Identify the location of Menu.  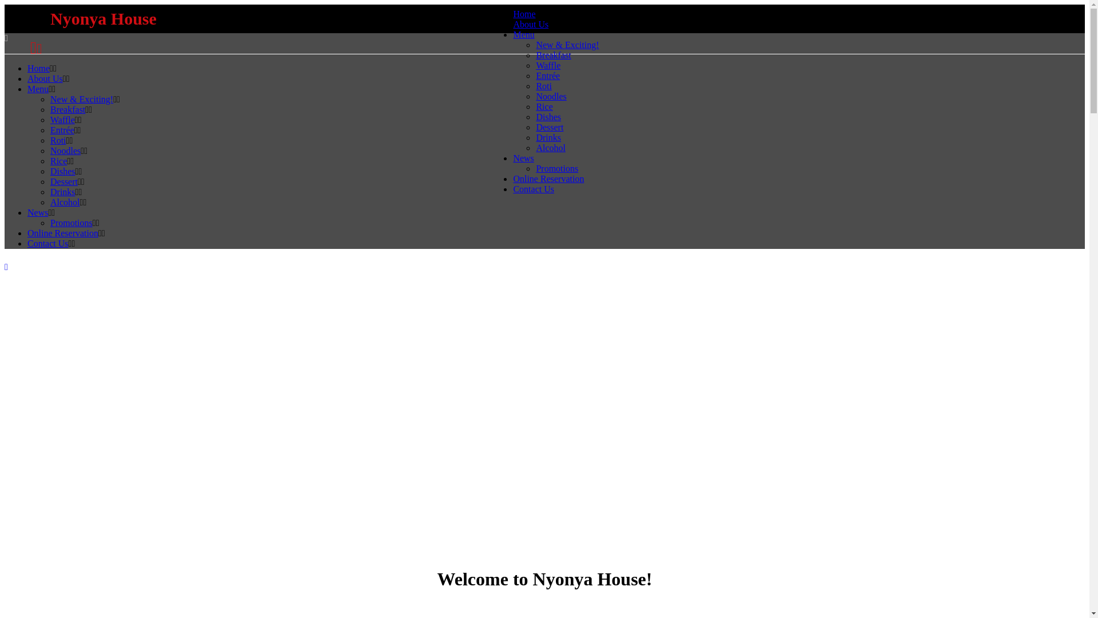
(524, 34).